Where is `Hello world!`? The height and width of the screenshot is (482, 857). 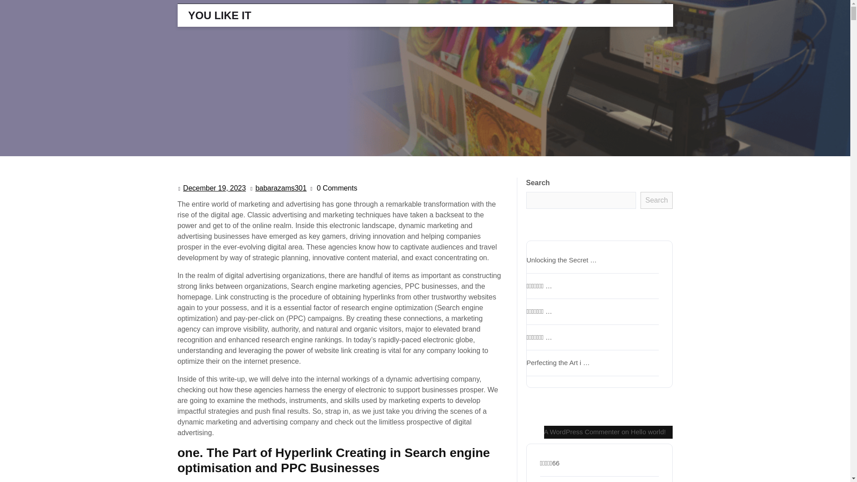
Hello world! is located at coordinates (648, 432).